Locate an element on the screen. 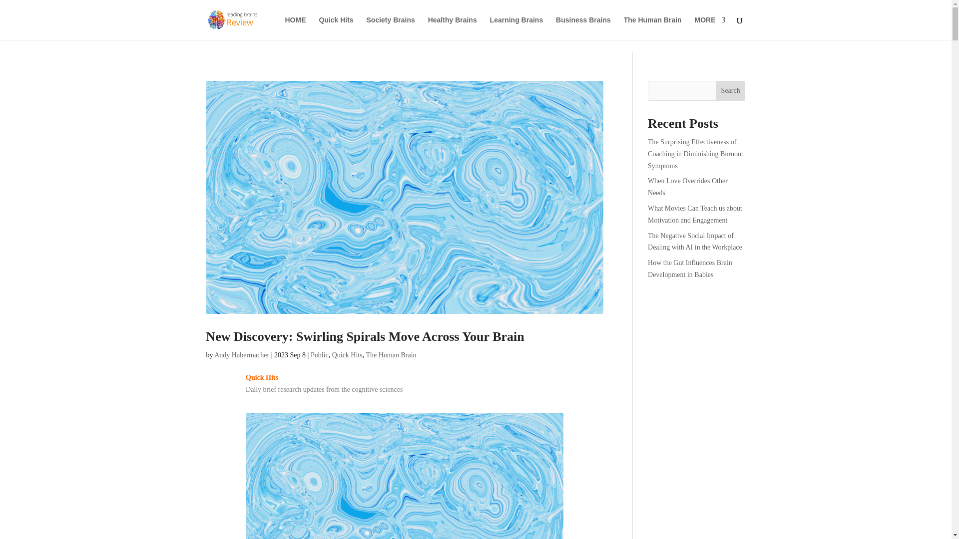 This screenshot has width=959, height=539. Posts by Andy Habermacher is located at coordinates (242, 355).